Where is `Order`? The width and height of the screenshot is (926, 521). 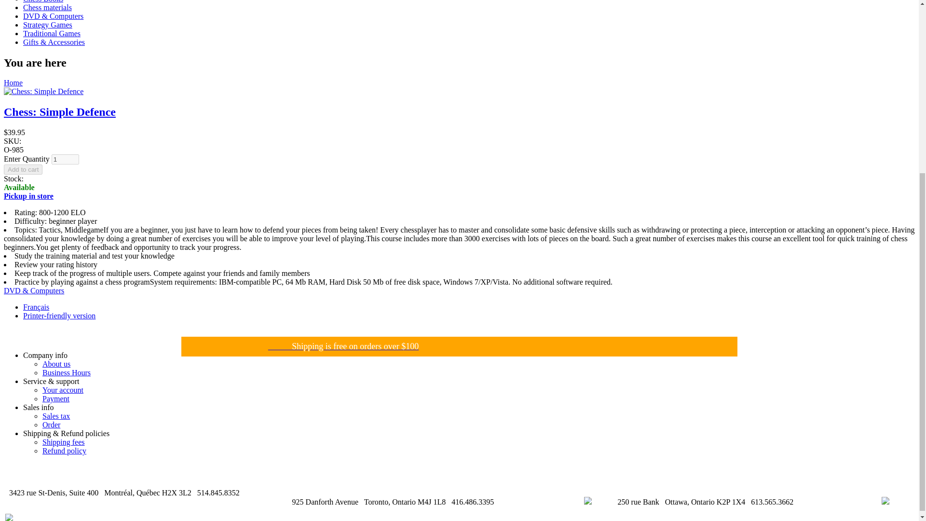 Order is located at coordinates (51, 425).